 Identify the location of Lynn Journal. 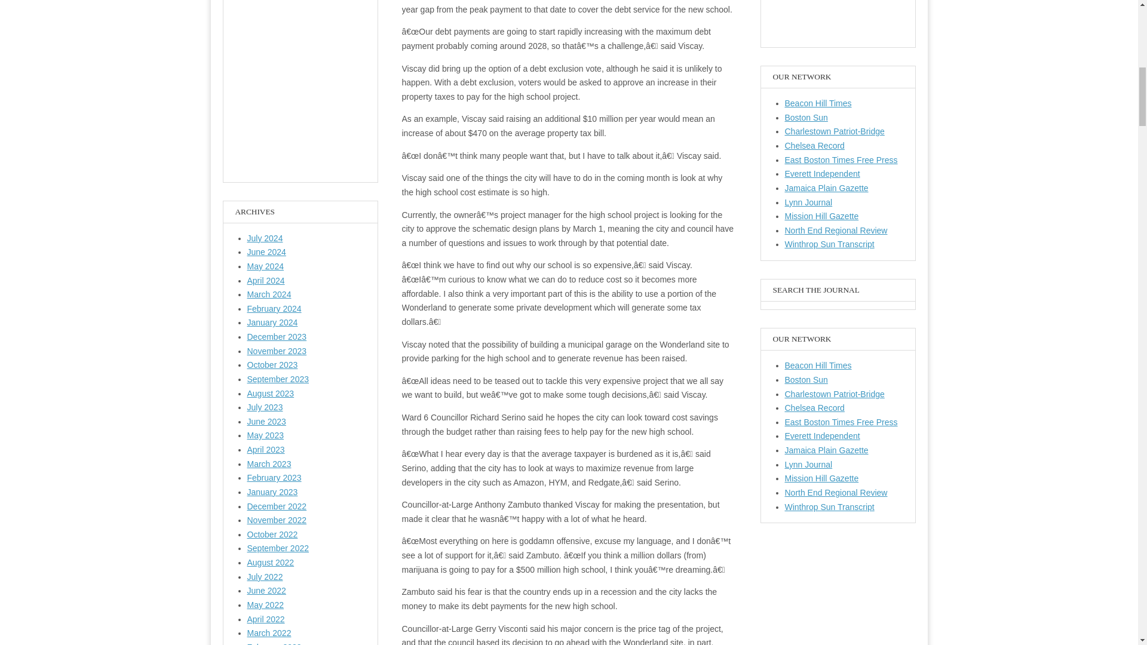
(808, 465).